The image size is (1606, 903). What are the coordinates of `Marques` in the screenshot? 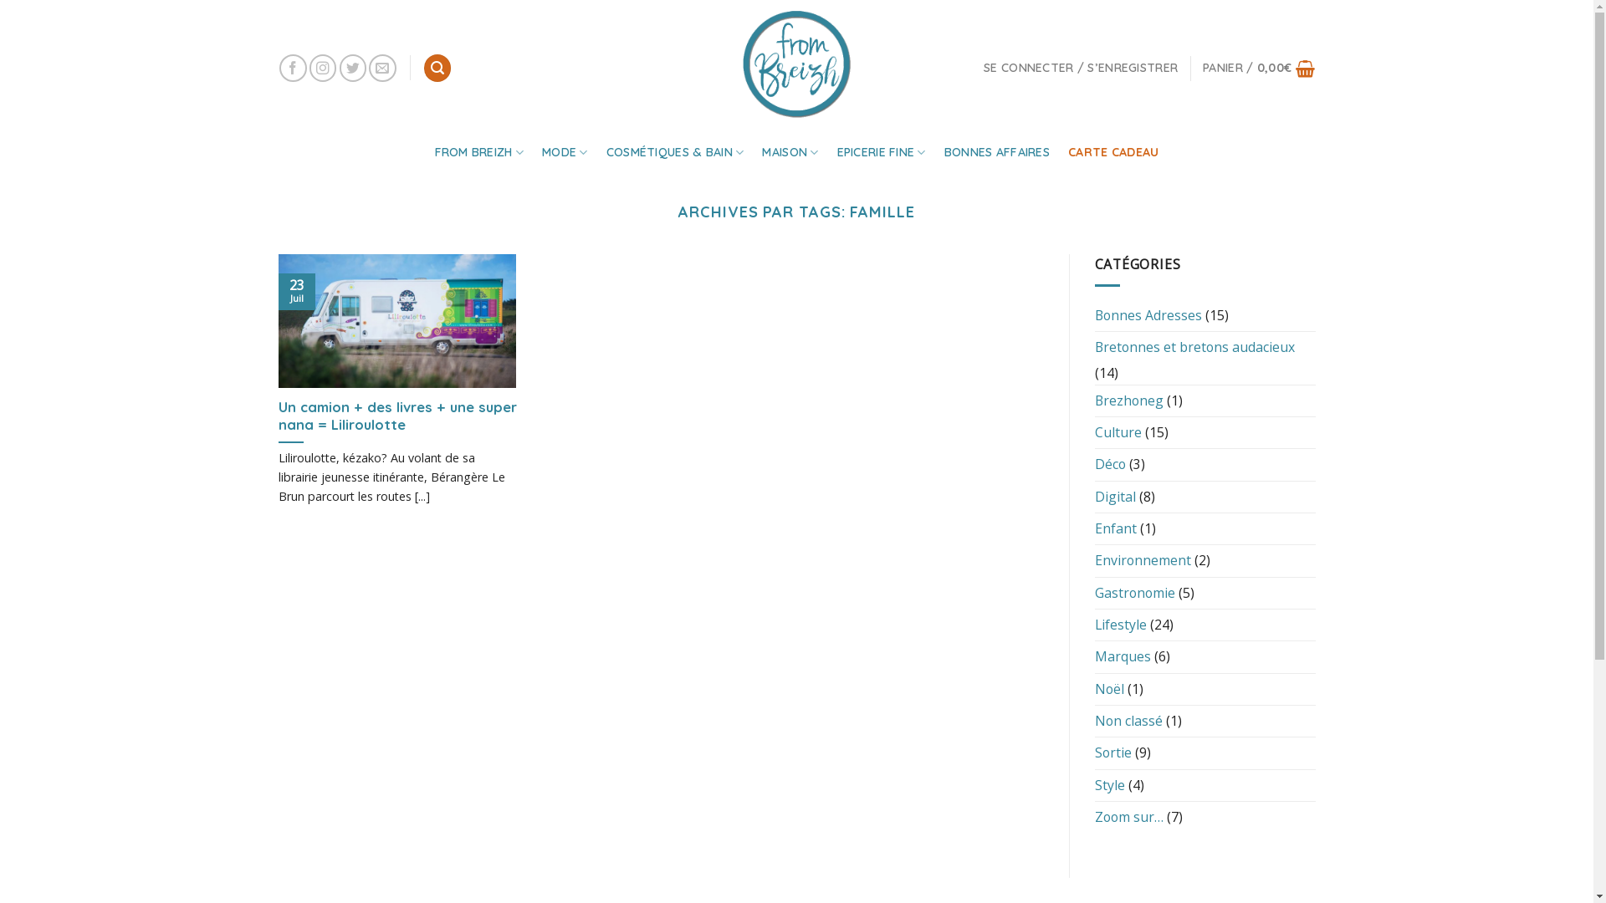 It's located at (1123, 657).